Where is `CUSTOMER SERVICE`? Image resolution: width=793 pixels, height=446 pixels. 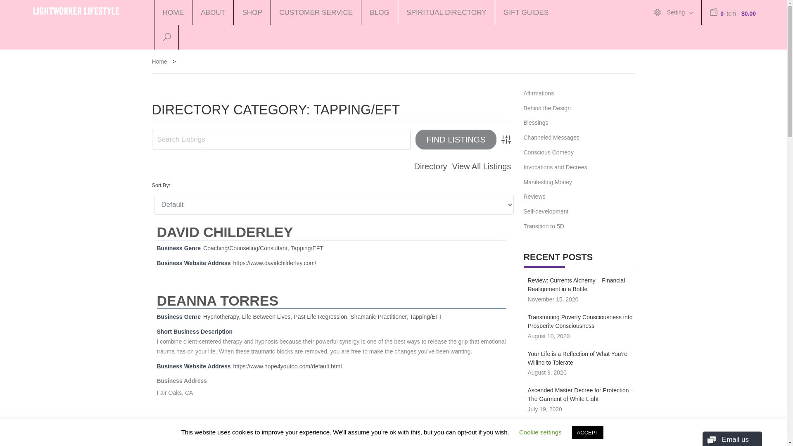
CUSTOMER SERVICE is located at coordinates (316, 12).